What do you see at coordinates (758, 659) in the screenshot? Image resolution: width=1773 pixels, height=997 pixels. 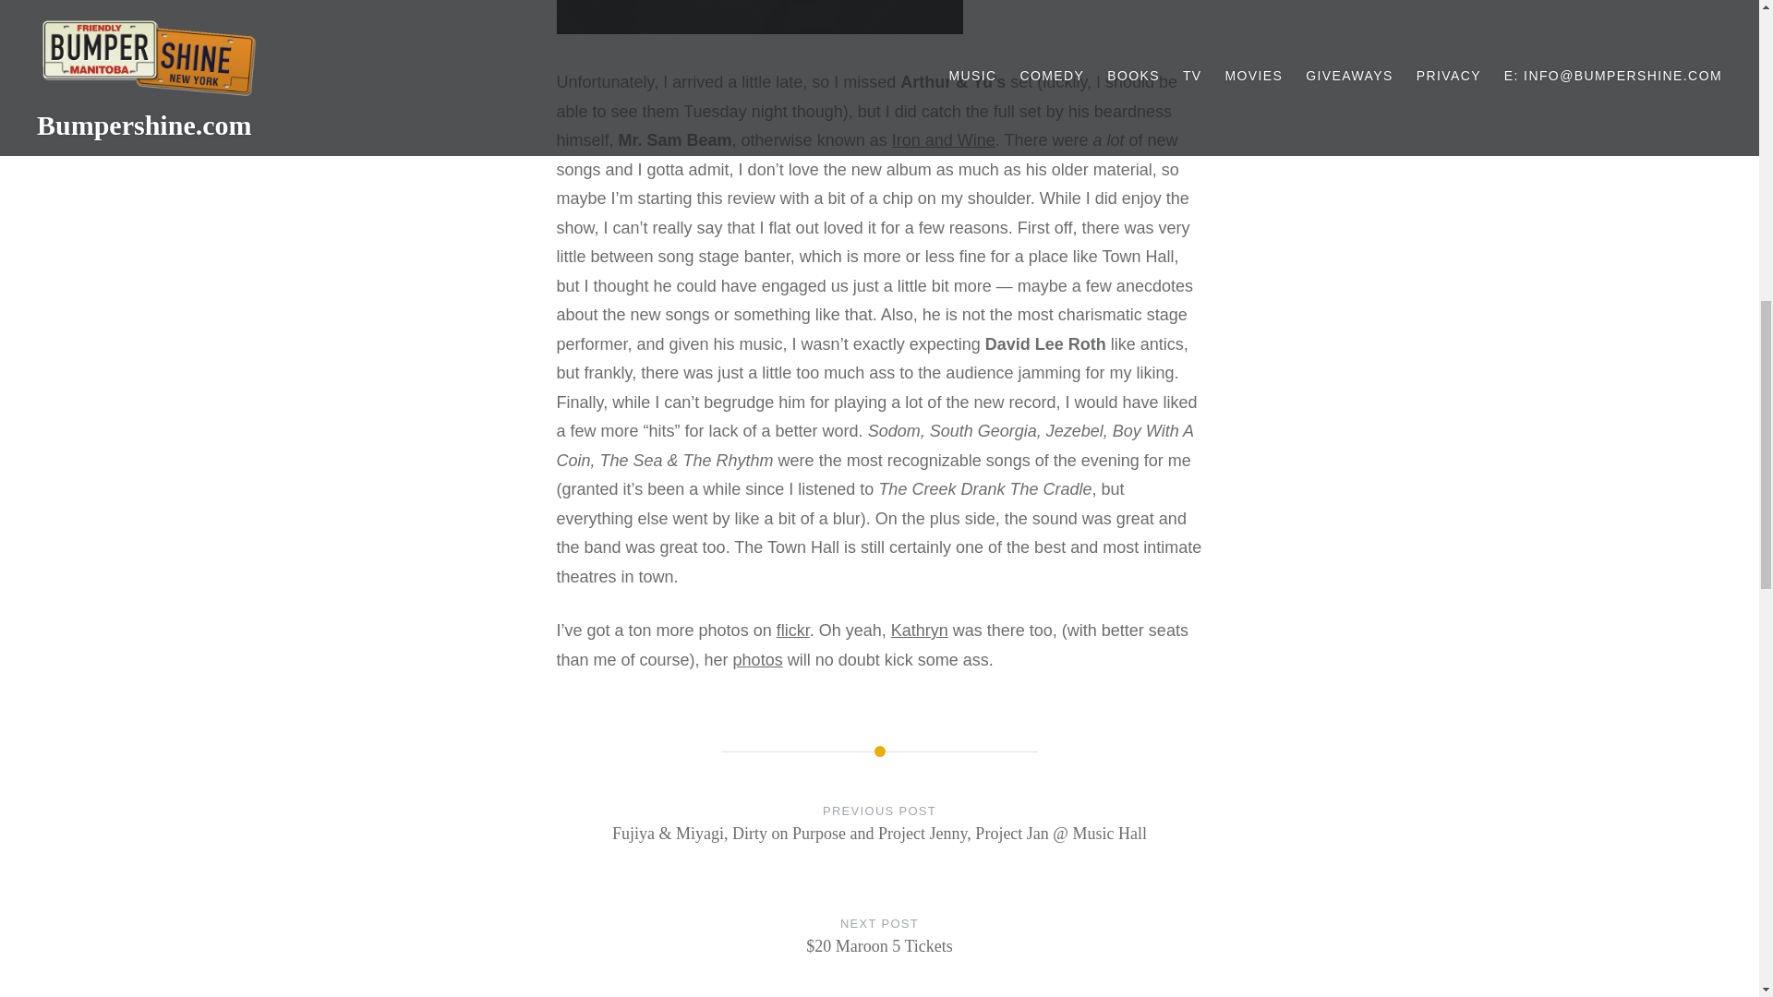 I see `photos` at bounding box center [758, 659].